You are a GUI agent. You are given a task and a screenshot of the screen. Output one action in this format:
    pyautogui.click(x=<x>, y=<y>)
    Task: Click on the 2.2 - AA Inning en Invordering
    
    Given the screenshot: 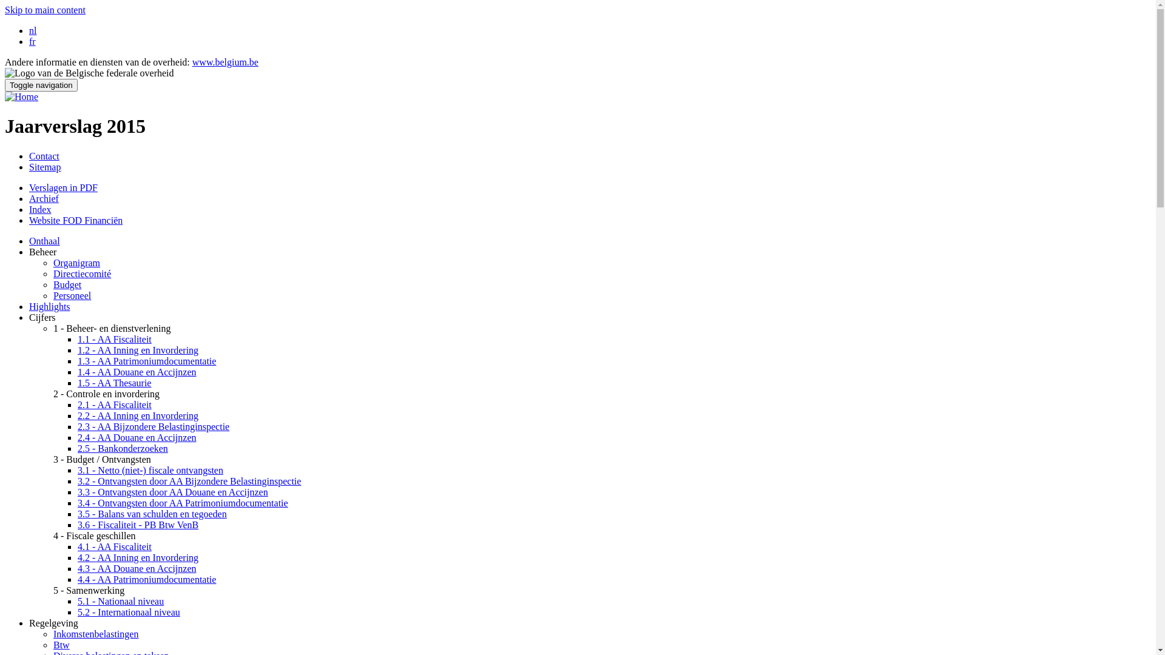 What is the action you would take?
    pyautogui.click(x=138, y=416)
    